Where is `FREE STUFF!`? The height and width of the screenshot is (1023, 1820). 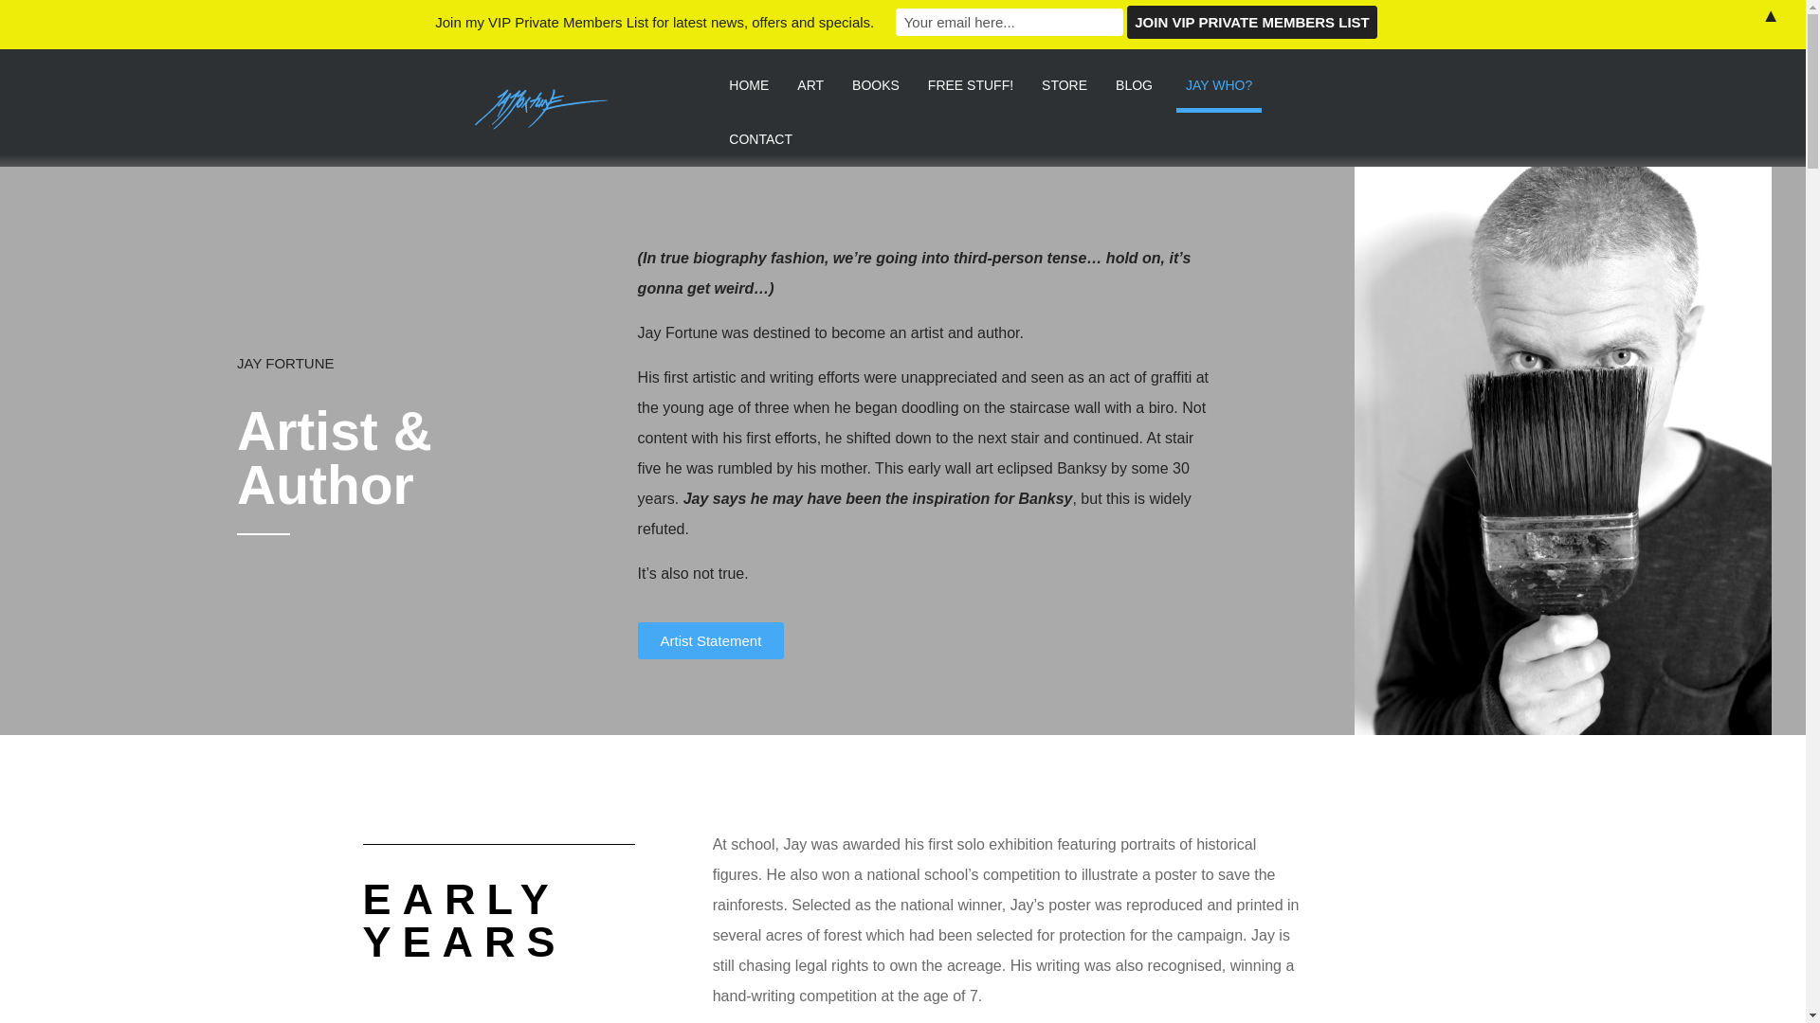 FREE STUFF! is located at coordinates (971, 85).